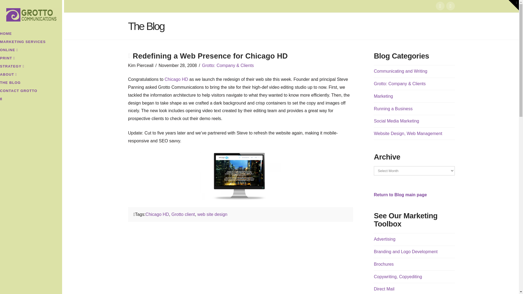 This screenshot has height=294, width=523. Describe the element at coordinates (176, 79) in the screenshot. I see `Chicago HD` at that location.